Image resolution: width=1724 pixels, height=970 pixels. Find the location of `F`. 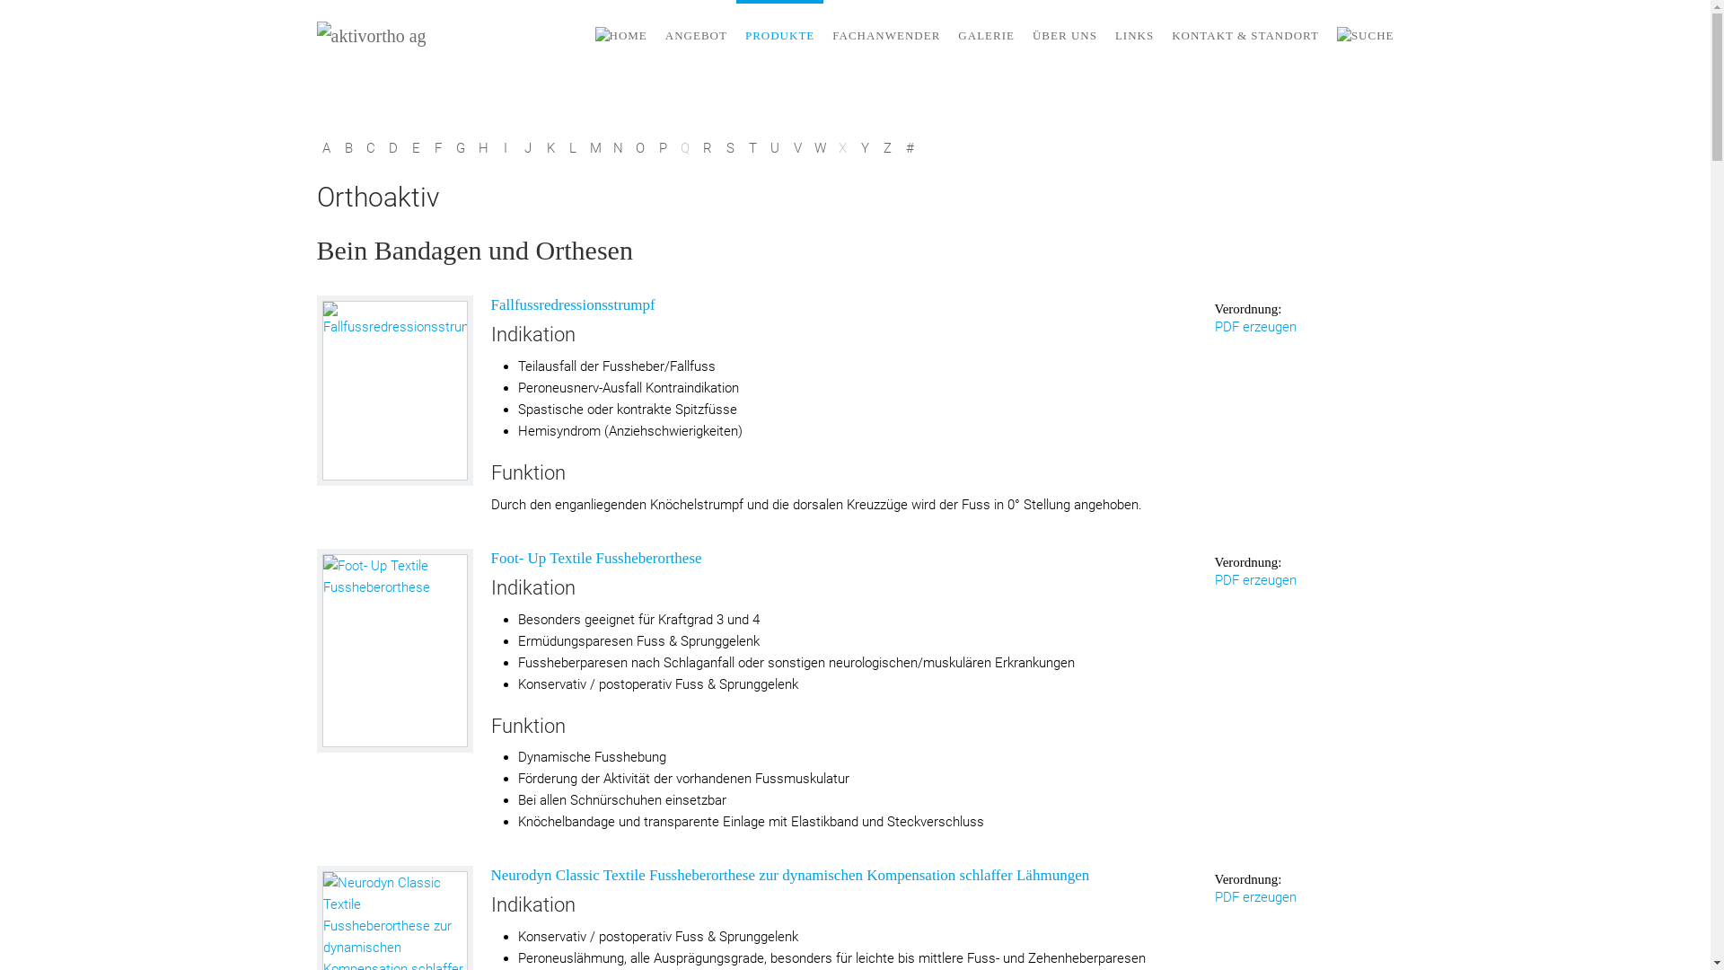

F is located at coordinates (438, 148).